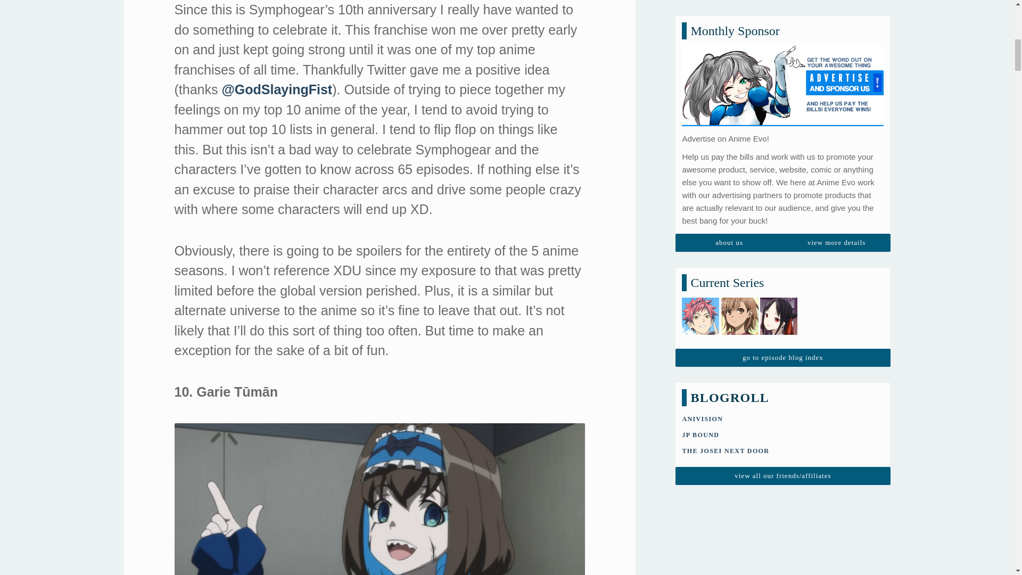 This screenshot has height=575, width=1022. I want to click on Shokugeki 5 EP Blog, so click(700, 158).